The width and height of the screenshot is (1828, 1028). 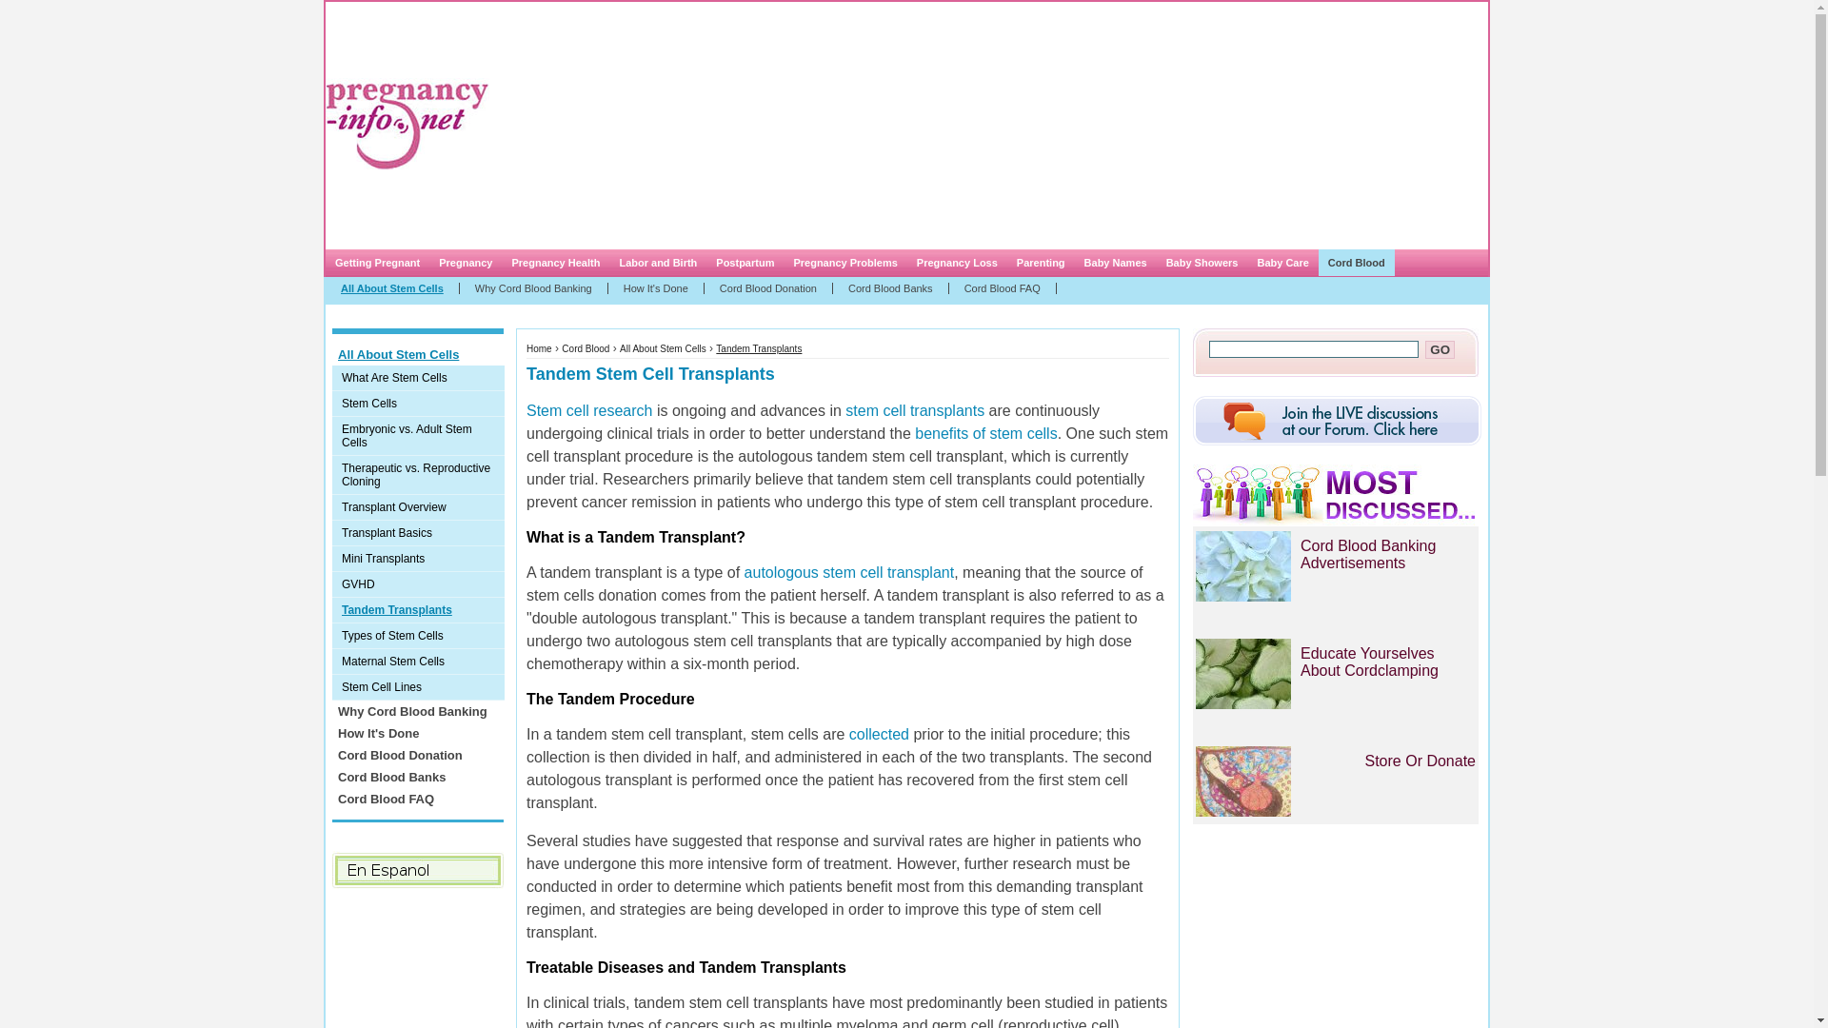 I want to click on benefits of stem cells, so click(x=985, y=434).